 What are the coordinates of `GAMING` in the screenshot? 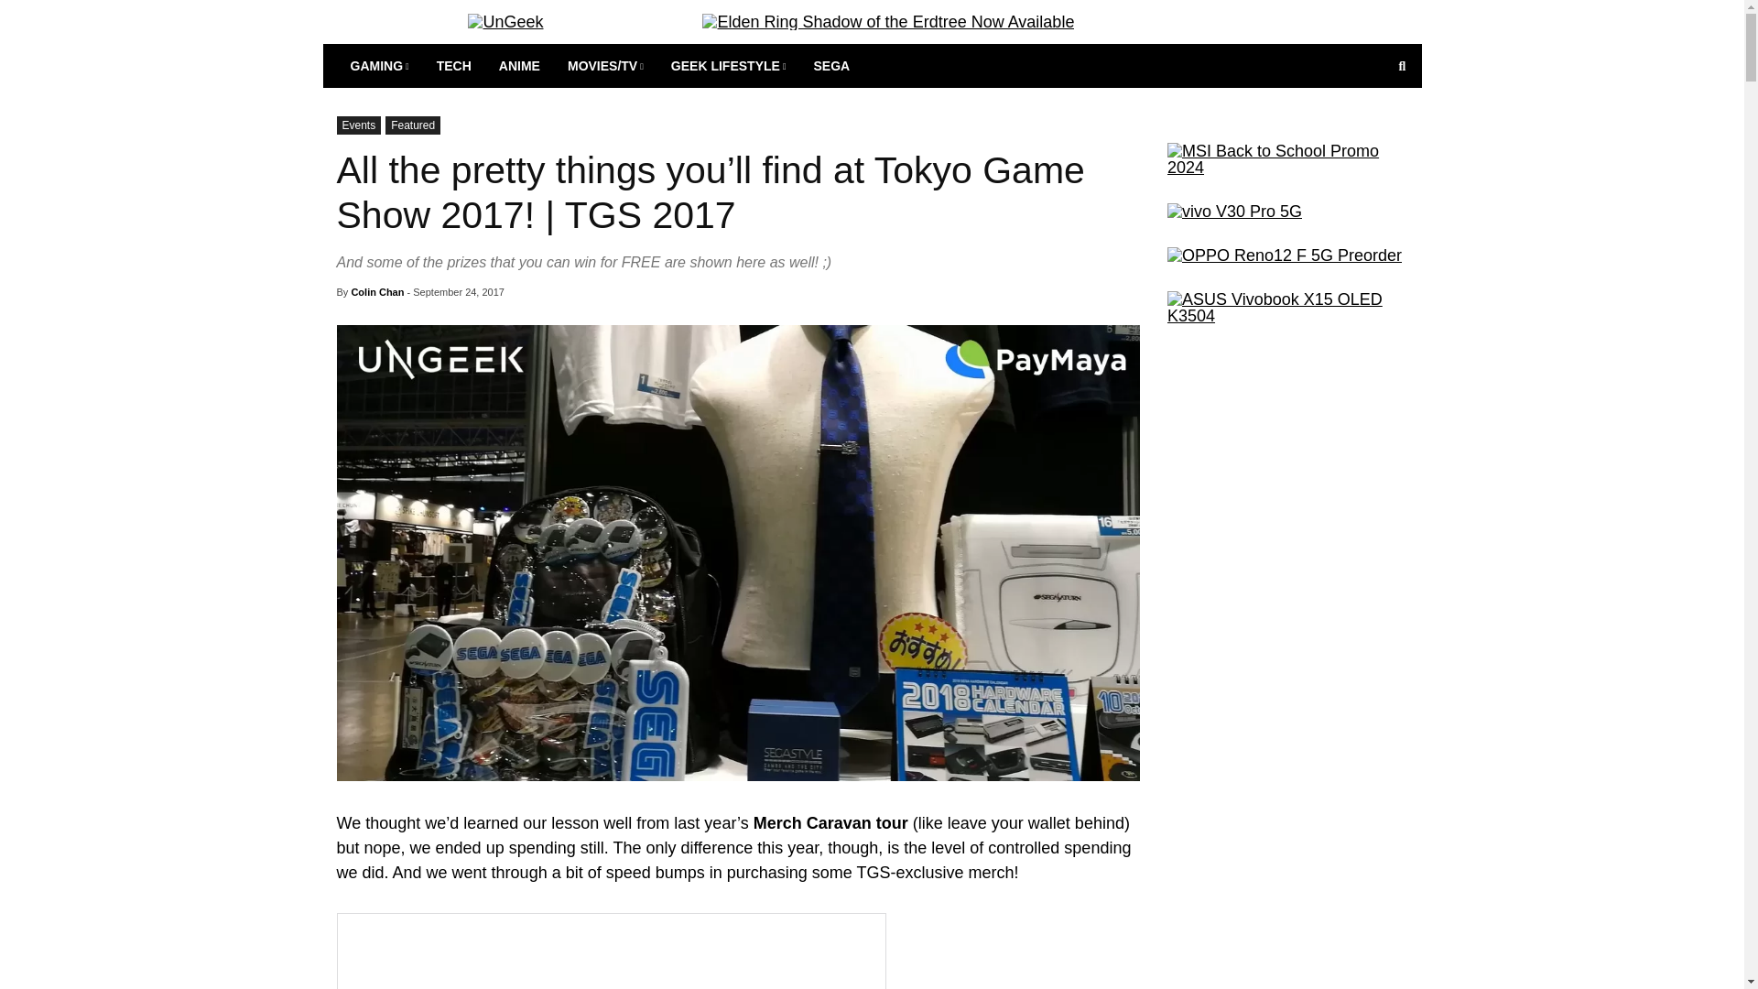 It's located at (380, 66).